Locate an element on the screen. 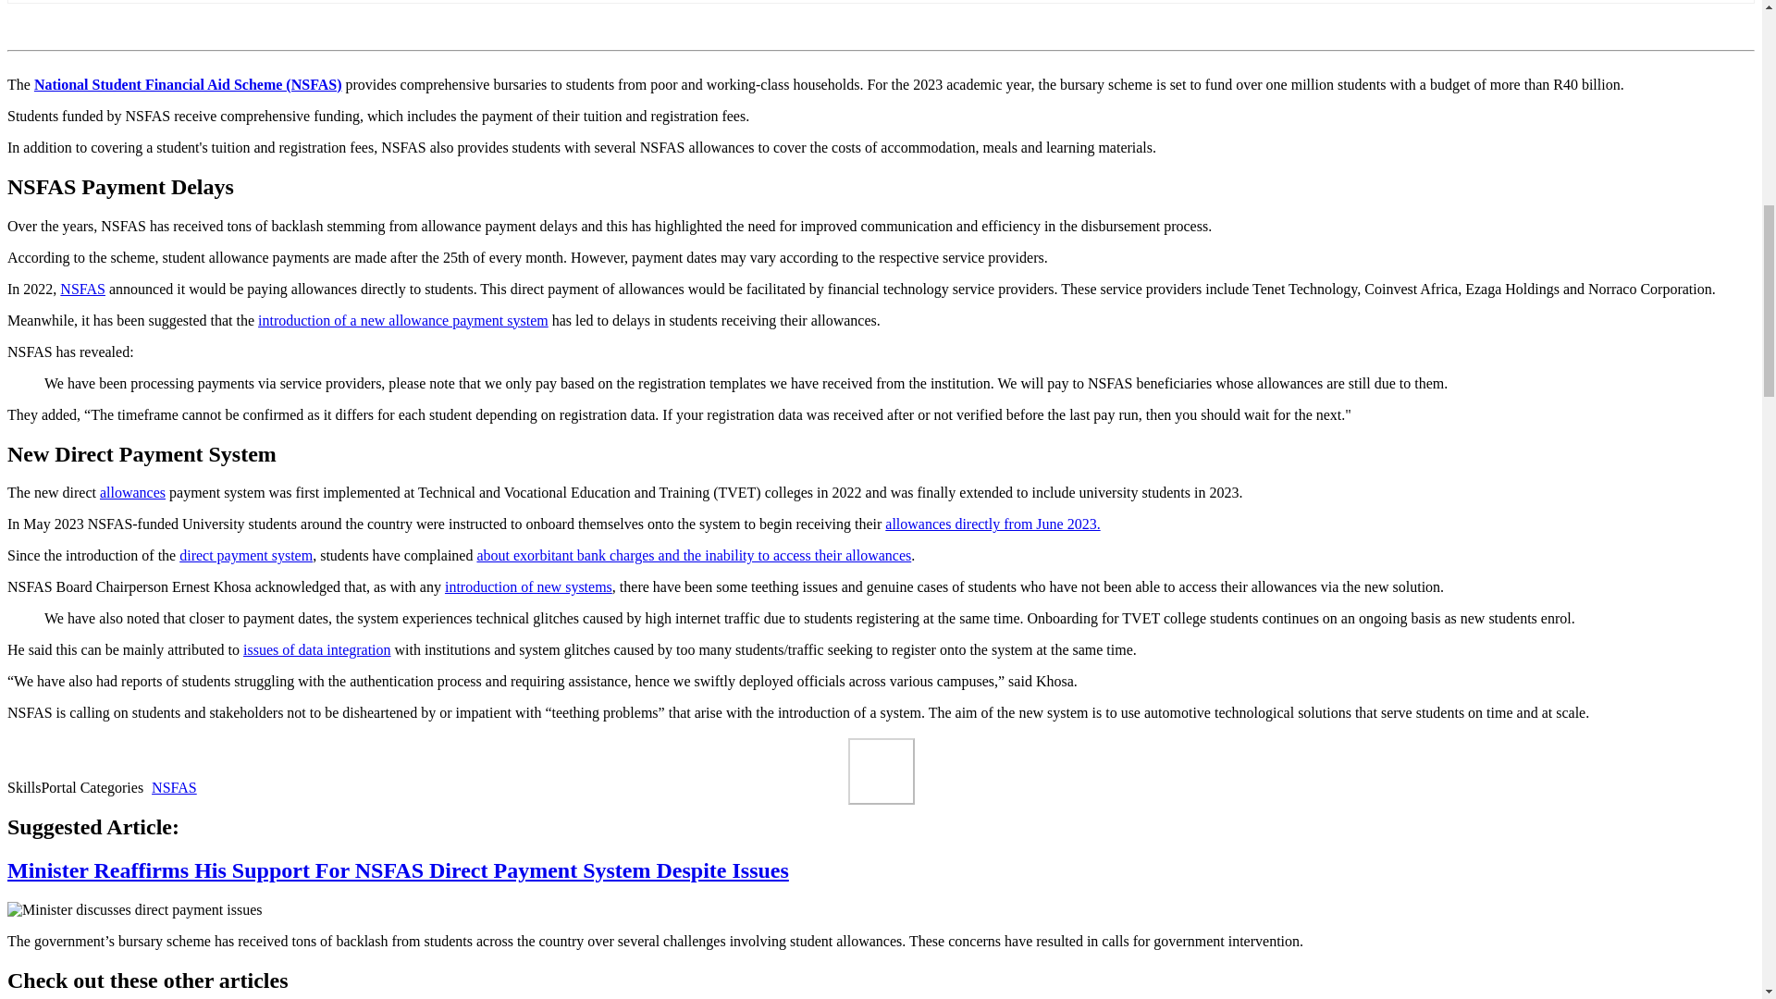  nsfas accommodation applications is located at coordinates (54, 840).